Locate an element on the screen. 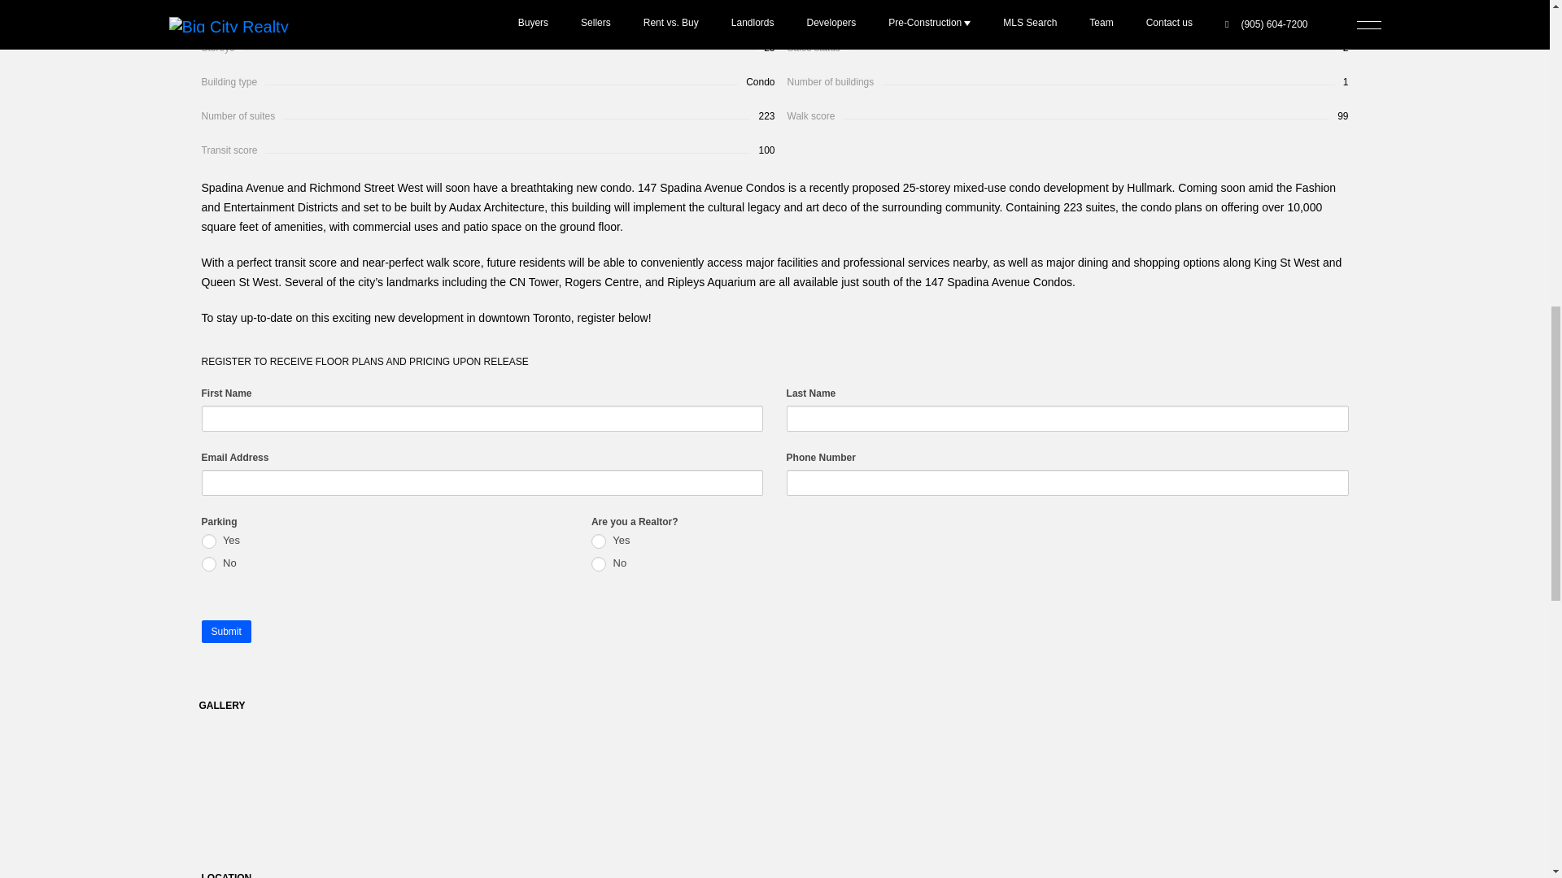 The width and height of the screenshot is (1562, 878). No is located at coordinates (599, 564).